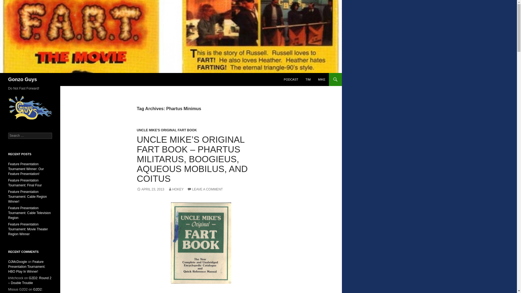 This screenshot has height=293, width=521. What do you see at coordinates (167, 130) in the screenshot?
I see `UNCLE MIKE'S ORIGINAL FART BOOK` at bounding box center [167, 130].